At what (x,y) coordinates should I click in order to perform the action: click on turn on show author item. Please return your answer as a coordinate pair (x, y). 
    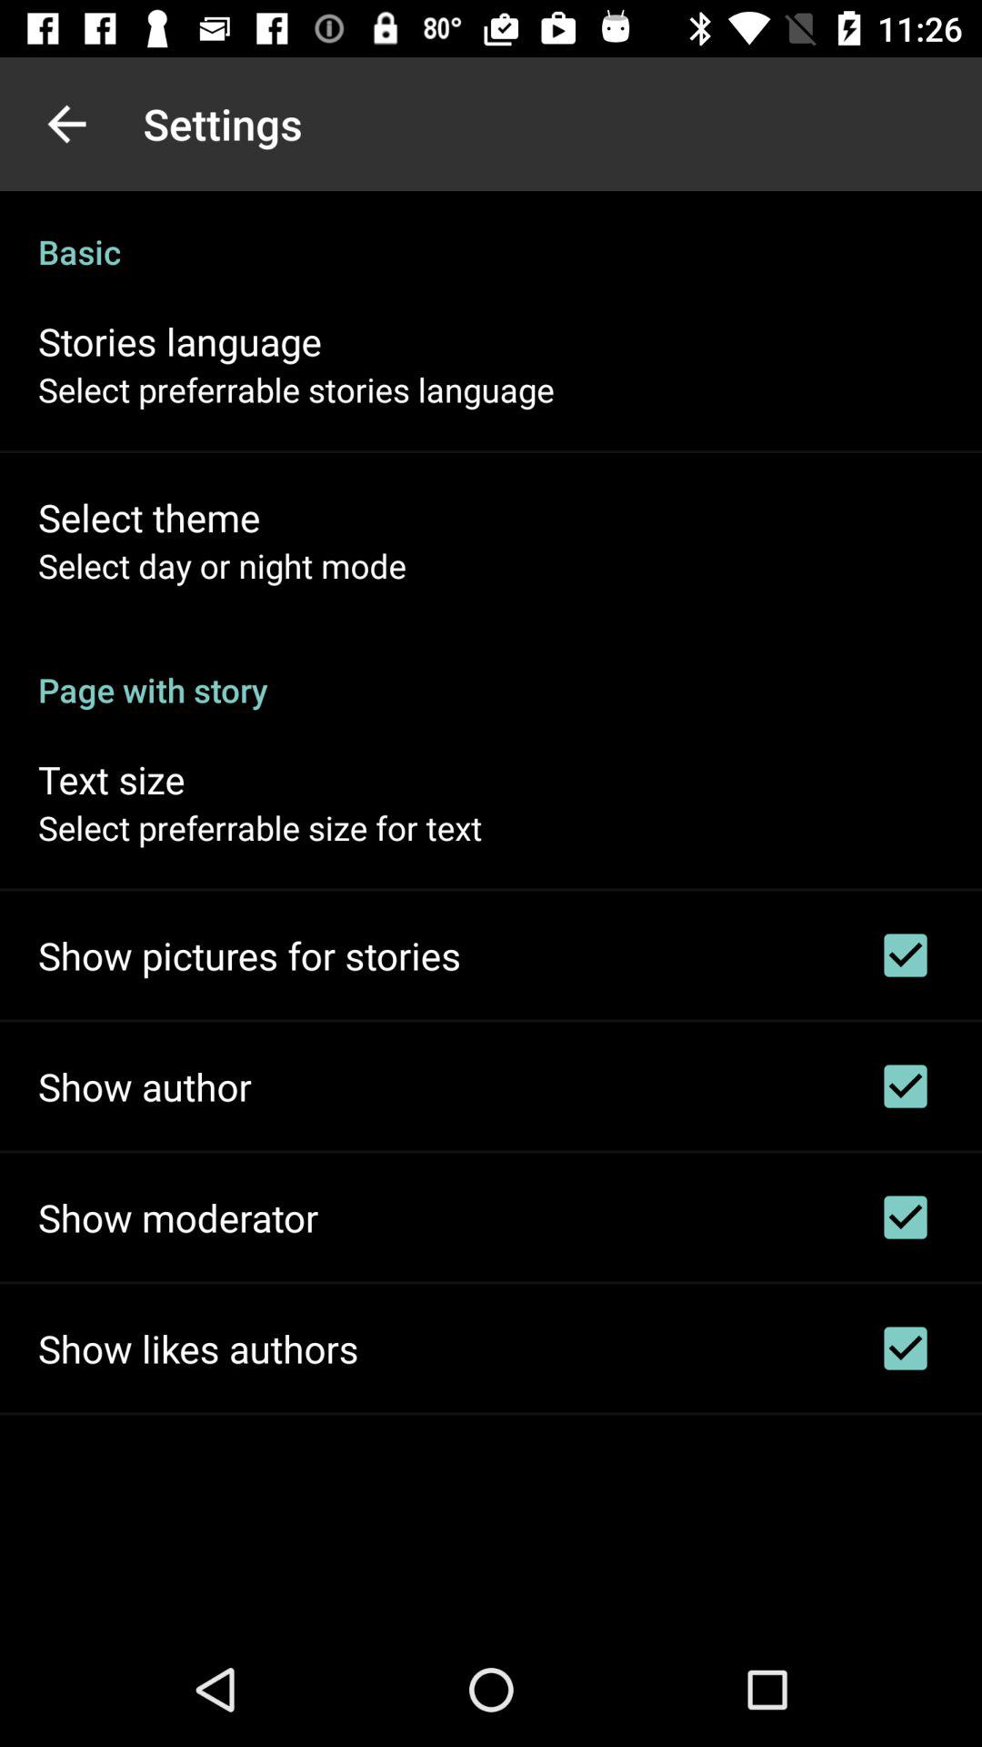
    Looking at the image, I should click on (145, 1086).